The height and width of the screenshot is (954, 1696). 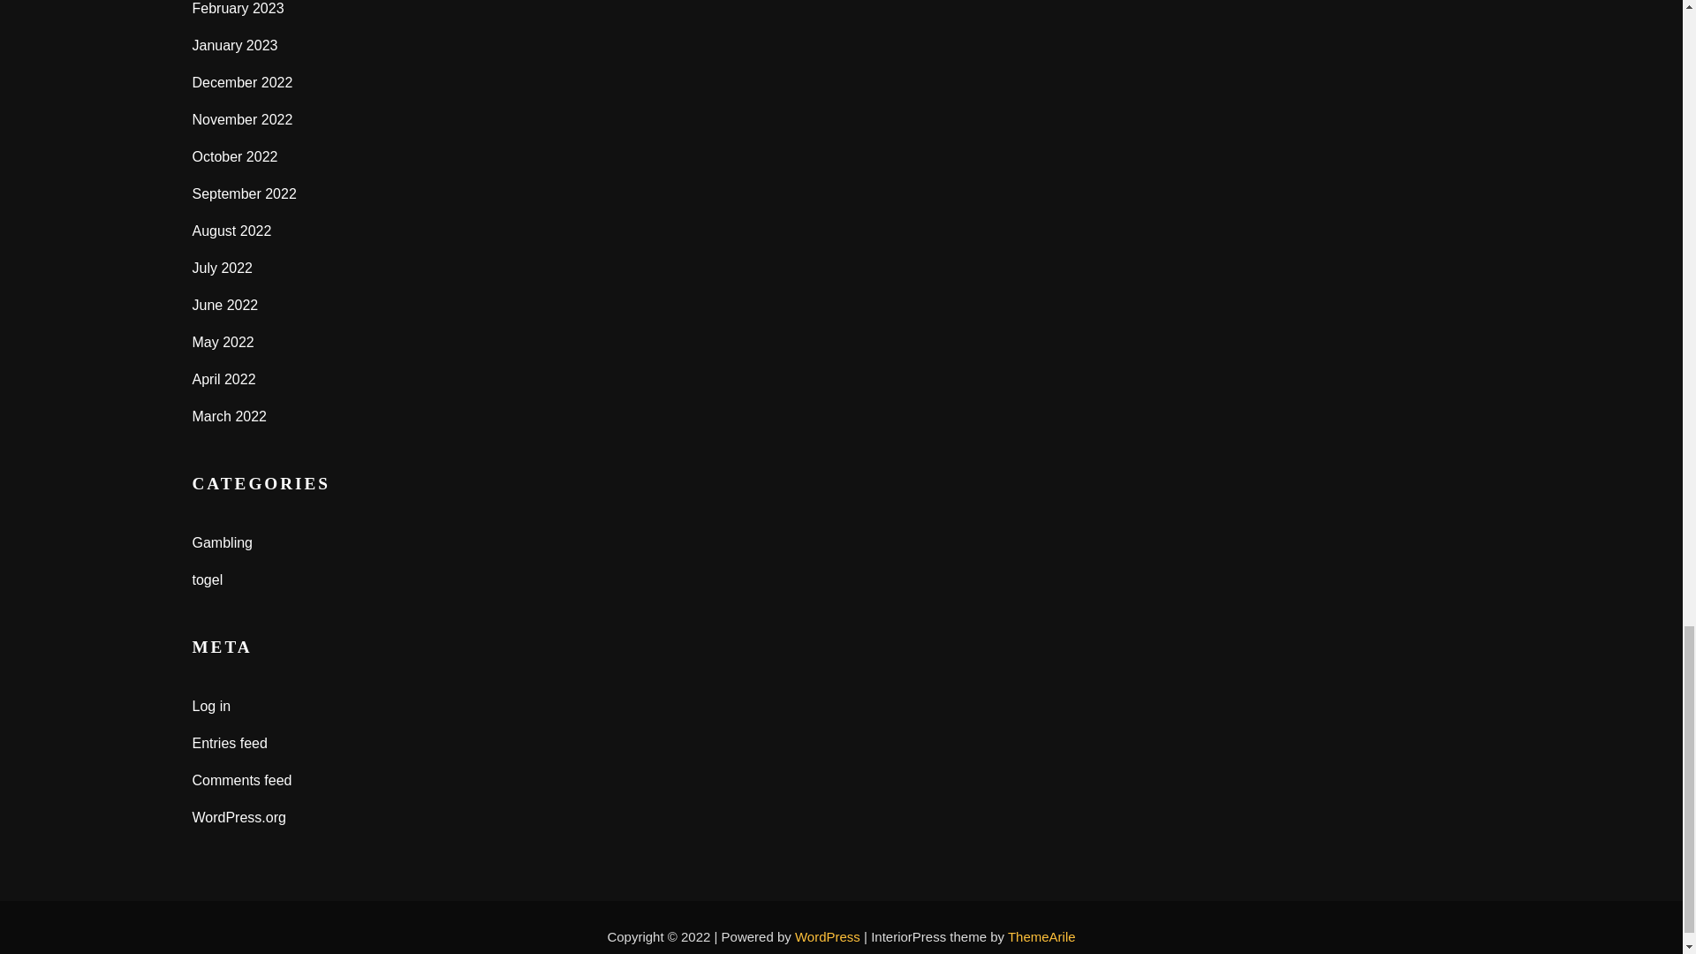 What do you see at coordinates (223, 542) in the screenshot?
I see `Gambling` at bounding box center [223, 542].